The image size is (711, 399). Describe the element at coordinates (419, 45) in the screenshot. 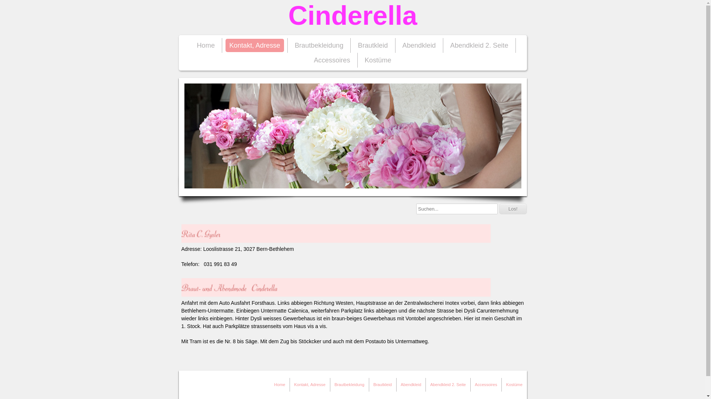

I see `Abendkleid` at that location.